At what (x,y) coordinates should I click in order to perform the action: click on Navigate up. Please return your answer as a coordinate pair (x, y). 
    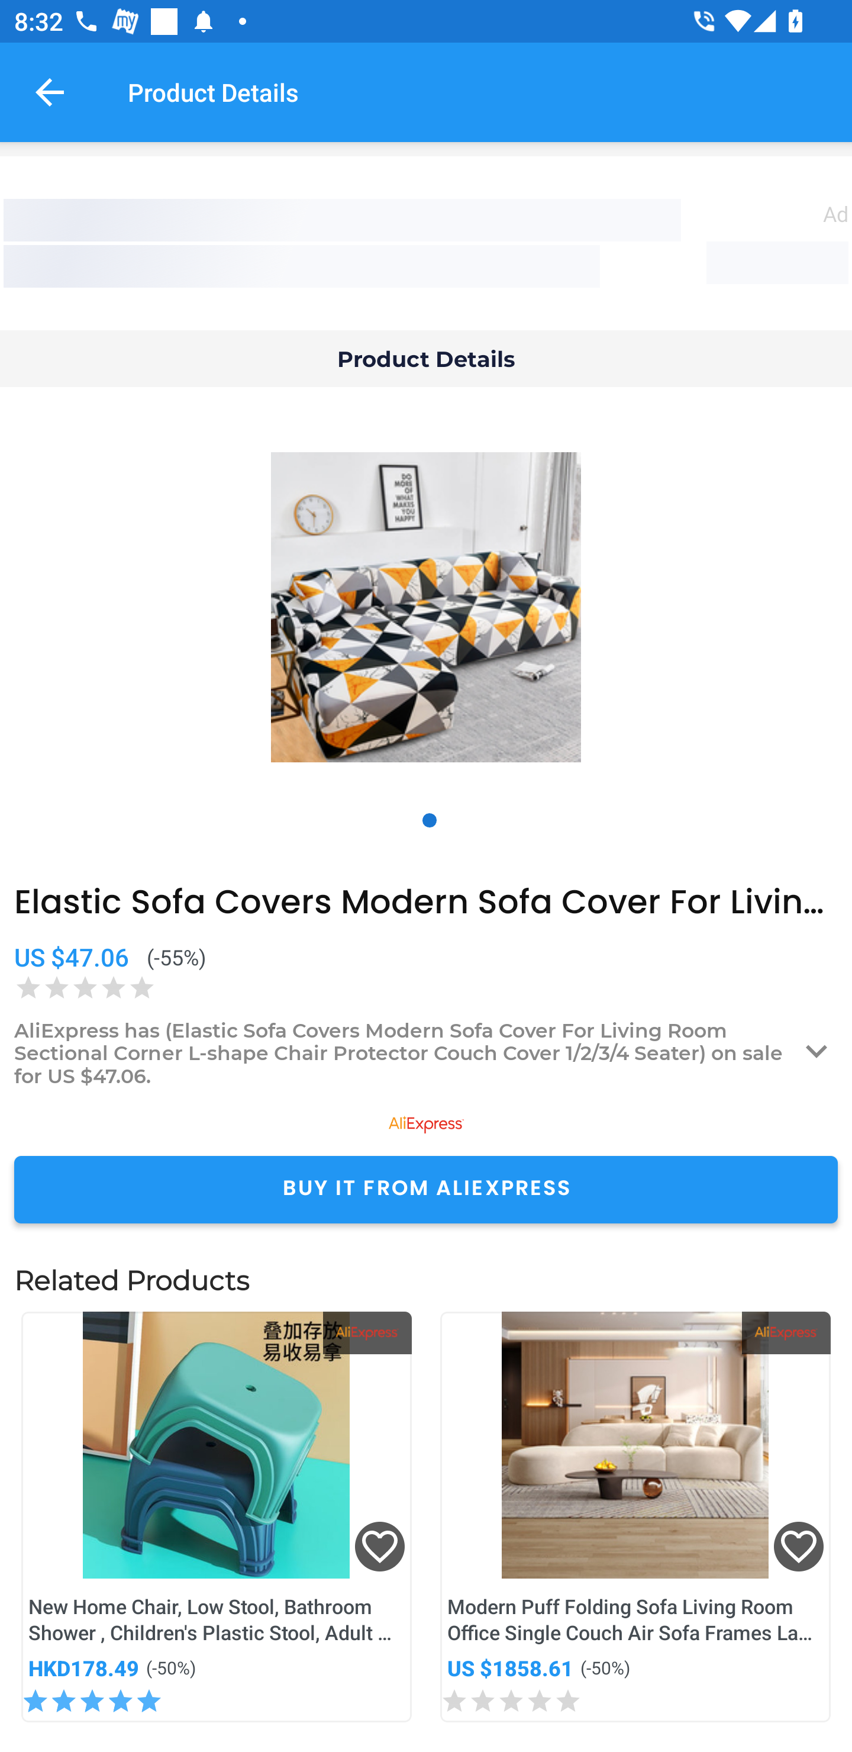
    Looking at the image, I should click on (50, 92).